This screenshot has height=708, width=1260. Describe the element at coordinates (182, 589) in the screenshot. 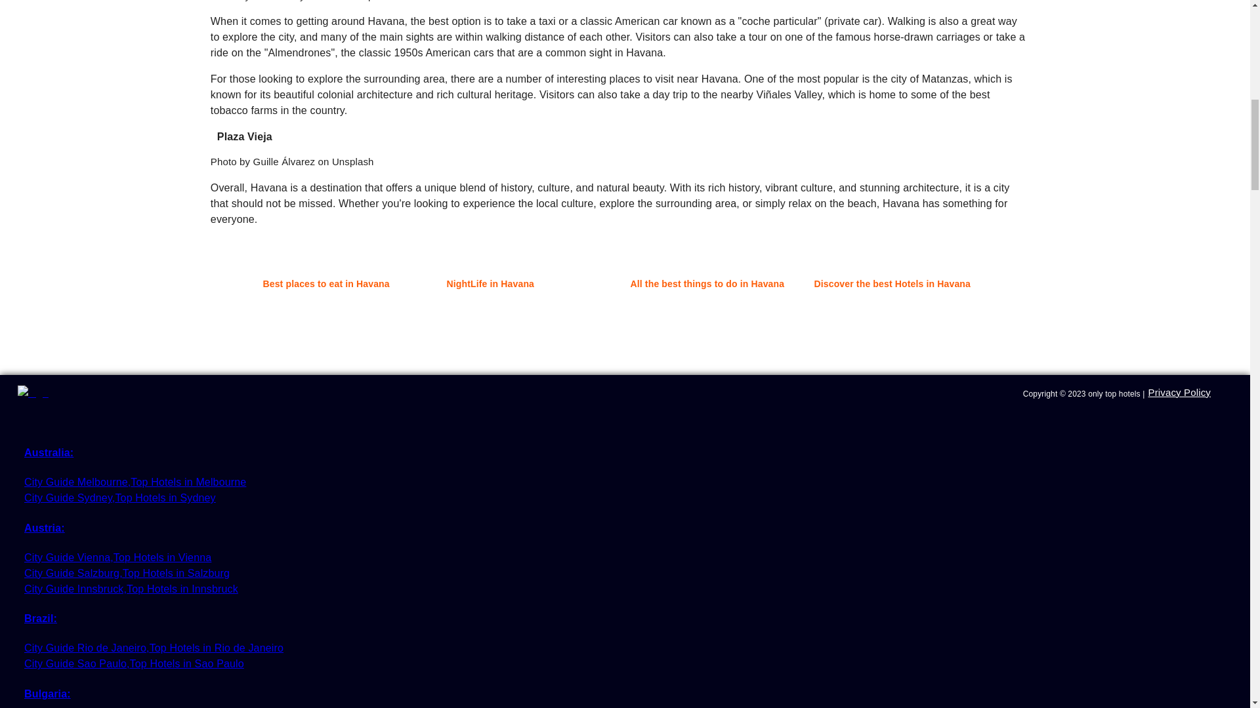

I see `Top Hotels in Innsbruck` at that location.